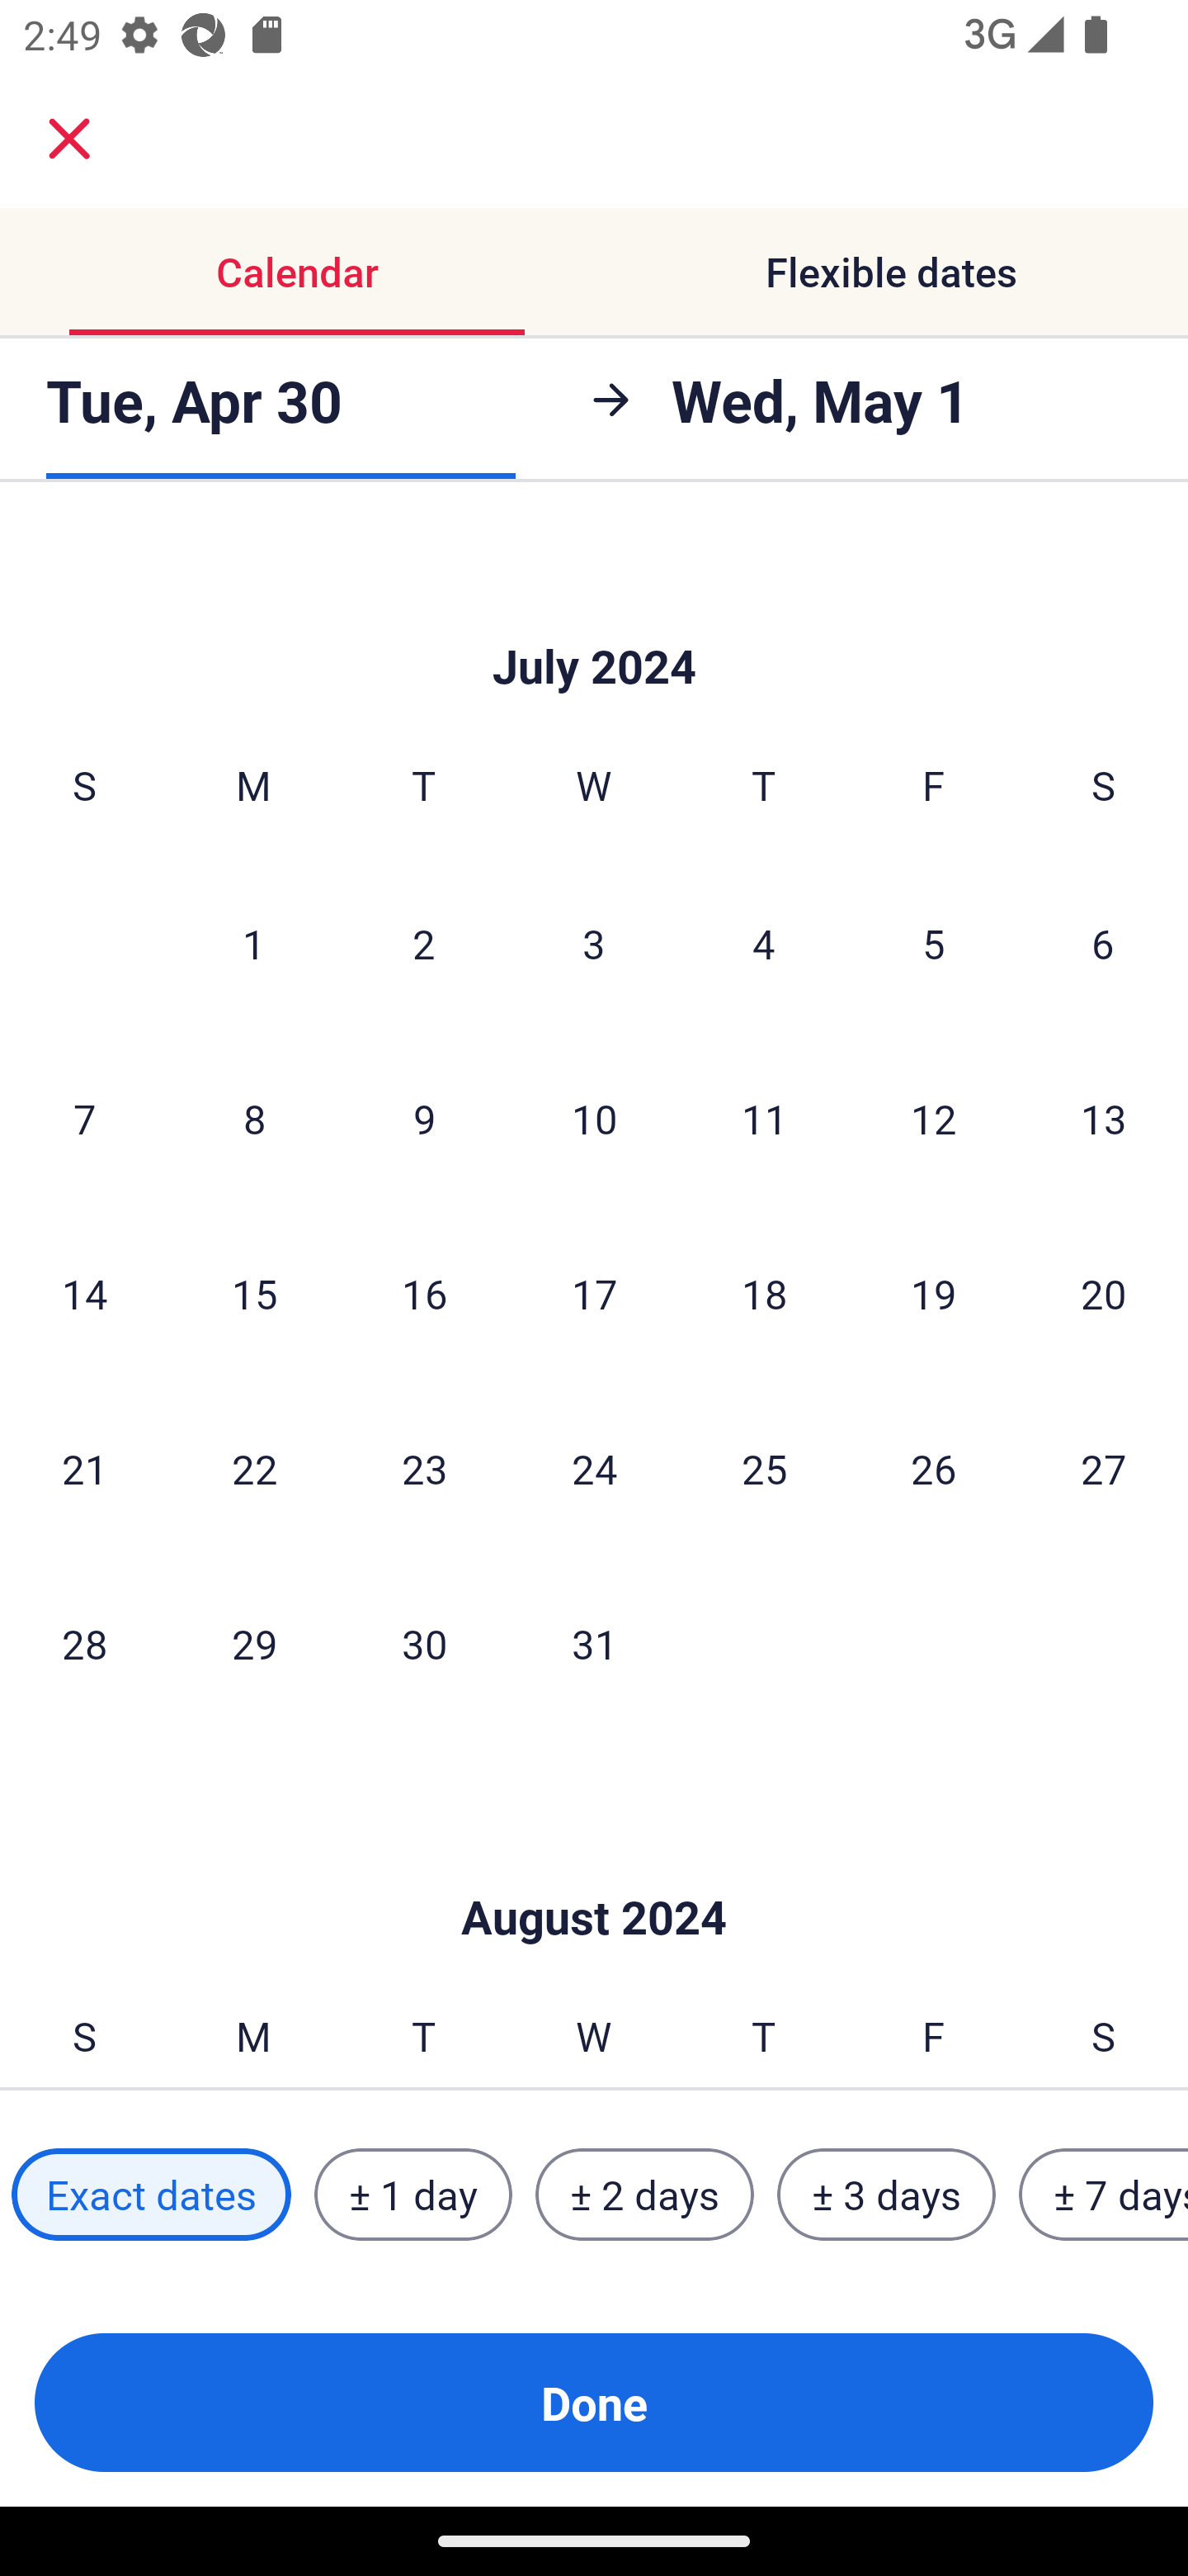  What do you see at coordinates (594, 1118) in the screenshot?
I see `10 Wednesday, July 10, 2024` at bounding box center [594, 1118].